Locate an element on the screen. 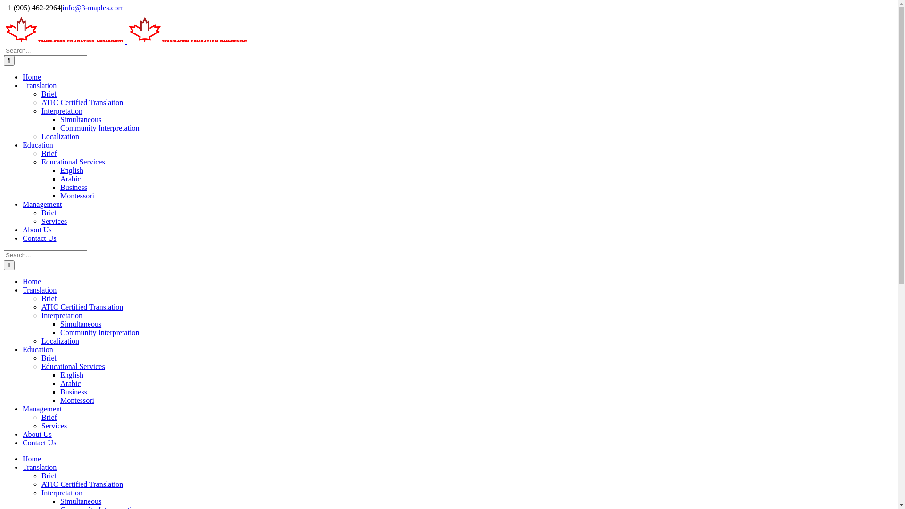 This screenshot has height=509, width=905. Simultaneous is located at coordinates (81, 501).